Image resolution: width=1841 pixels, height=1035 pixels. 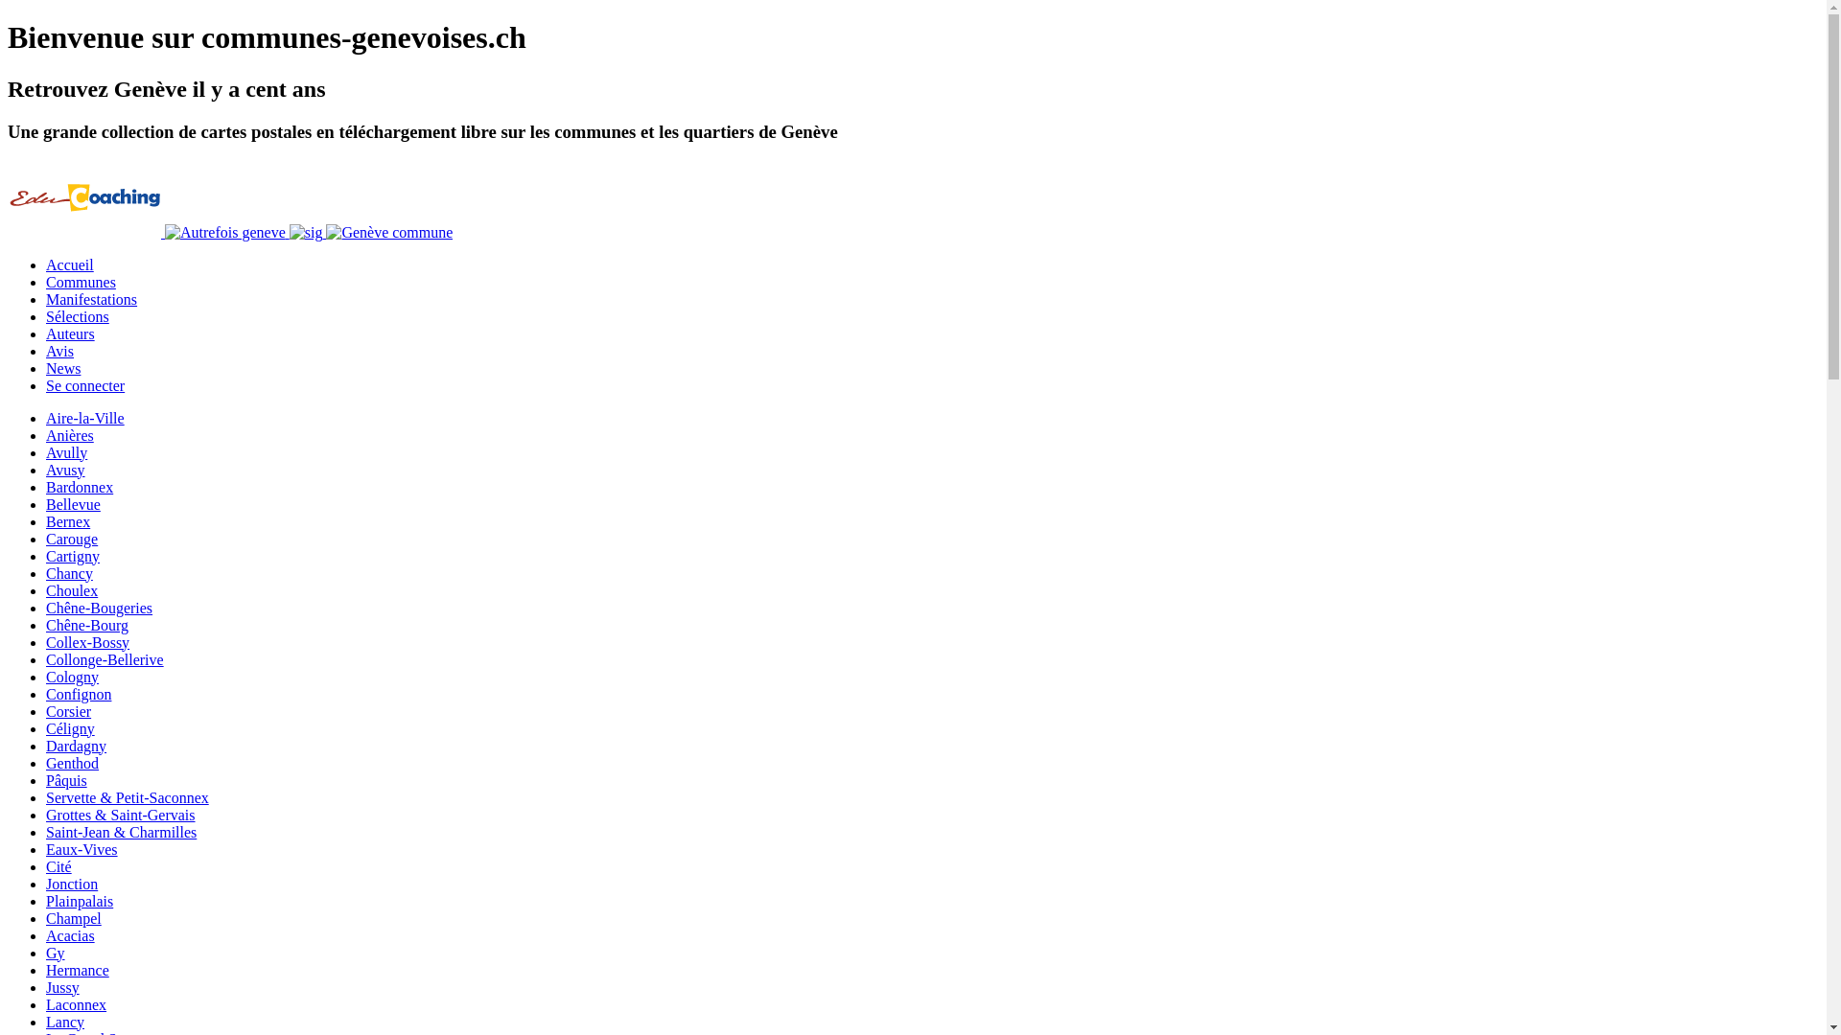 What do you see at coordinates (80, 487) in the screenshot?
I see `Bardonnex` at bounding box center [80, 487].